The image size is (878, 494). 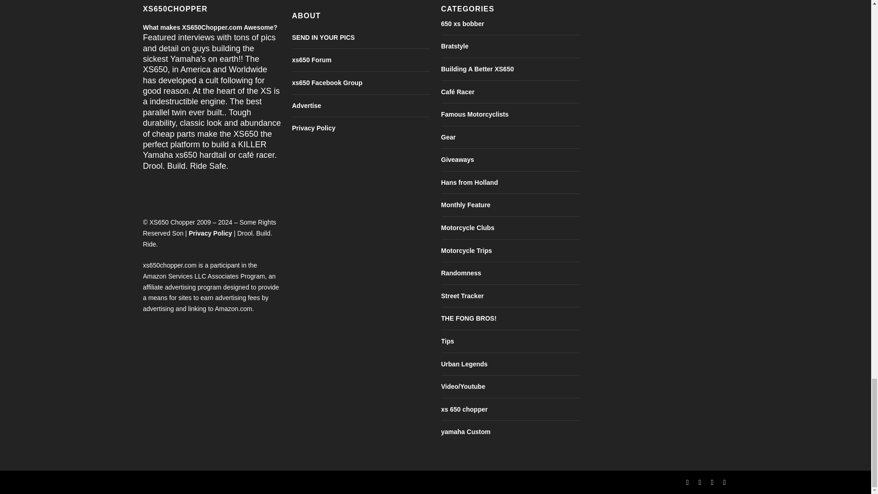 I want to click on Premium WordPress Themes, so click(x=203, y=482).